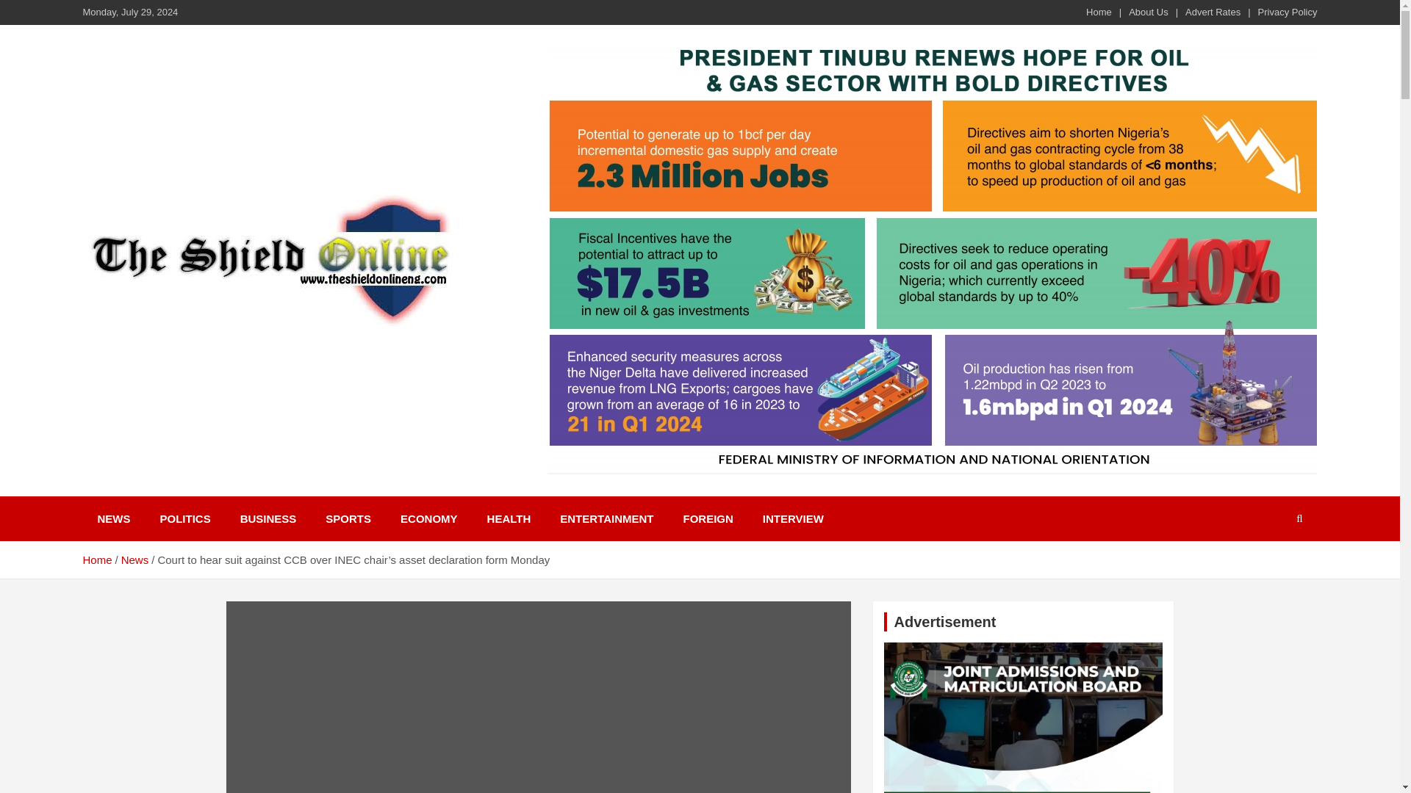 The image size is (1411, 793). Describe the element at coordinates (135, 560) in the screenshot. I see `News` at that location.